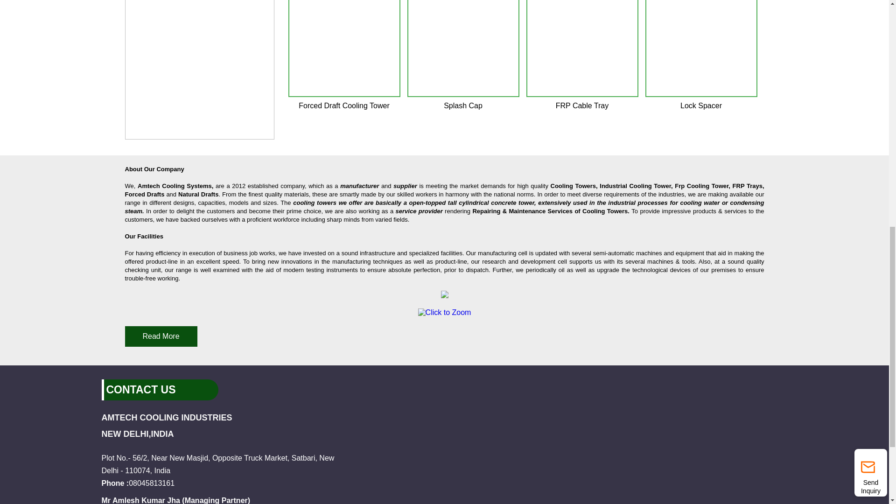  Describe the element at coordinates (582, 48) in the screenshot. I see `FRP Cable Tray` at that location.